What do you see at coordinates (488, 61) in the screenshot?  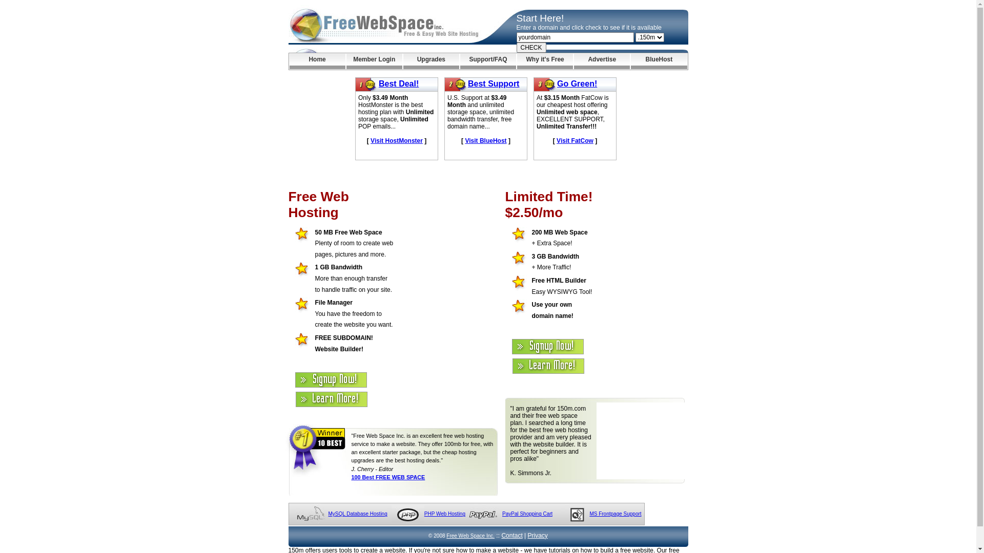 I see `Support/FAQ` at bounding box center [488, 61].